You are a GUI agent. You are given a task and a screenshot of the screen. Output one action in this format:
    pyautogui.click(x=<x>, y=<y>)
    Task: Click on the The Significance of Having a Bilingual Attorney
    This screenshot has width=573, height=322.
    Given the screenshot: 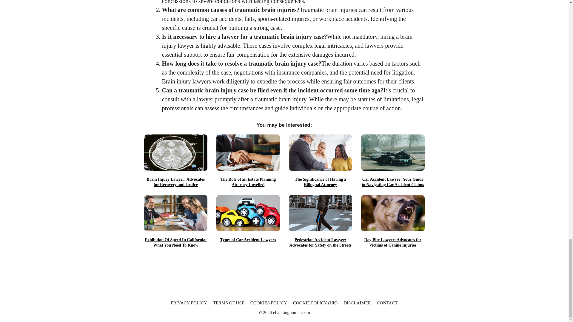 What is the action you would take?
    pyautogui.click(x=321, y=182)
    